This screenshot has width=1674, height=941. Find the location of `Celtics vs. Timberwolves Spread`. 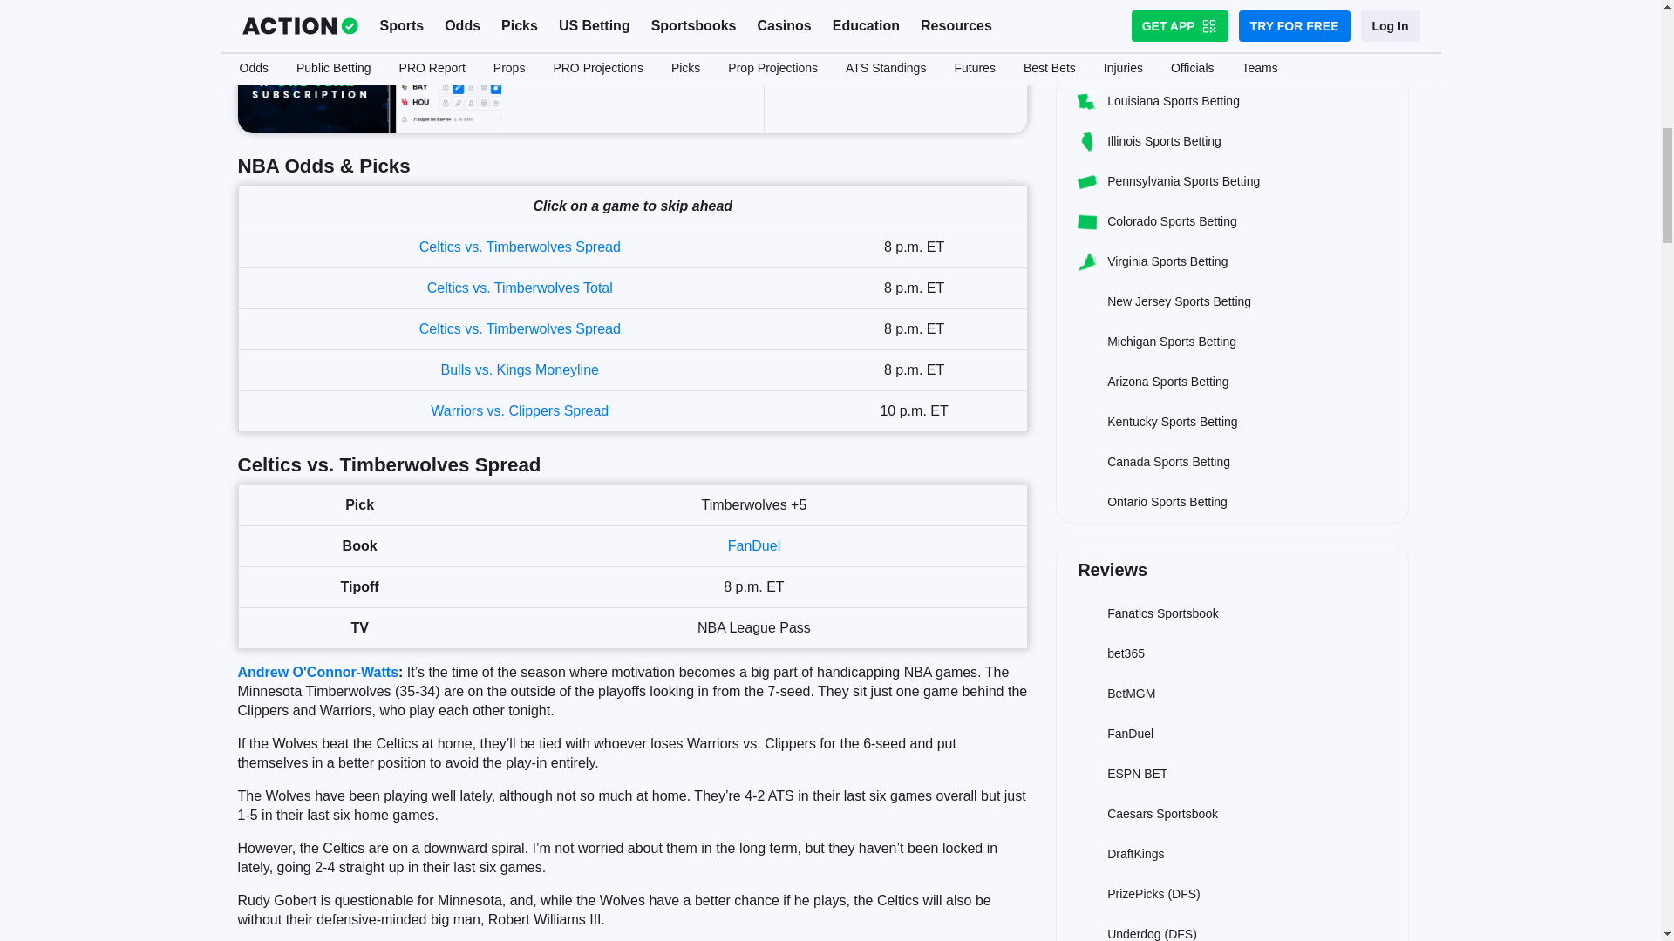

Celtics vs. Timberwolves Spread is located at coordinates (520, 247).